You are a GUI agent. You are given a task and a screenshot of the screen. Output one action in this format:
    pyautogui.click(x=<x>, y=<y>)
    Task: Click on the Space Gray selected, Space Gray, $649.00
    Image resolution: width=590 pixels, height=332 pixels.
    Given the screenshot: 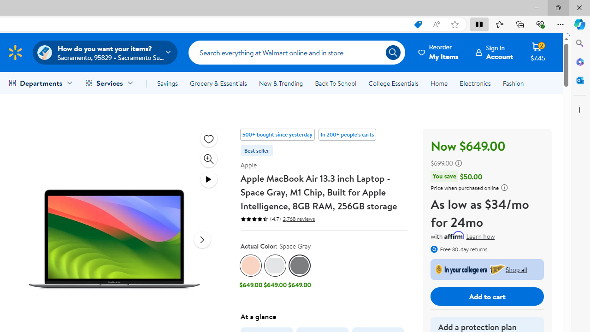 What is the action you would take?
    pyautogui.click(x=300, y=273)
    